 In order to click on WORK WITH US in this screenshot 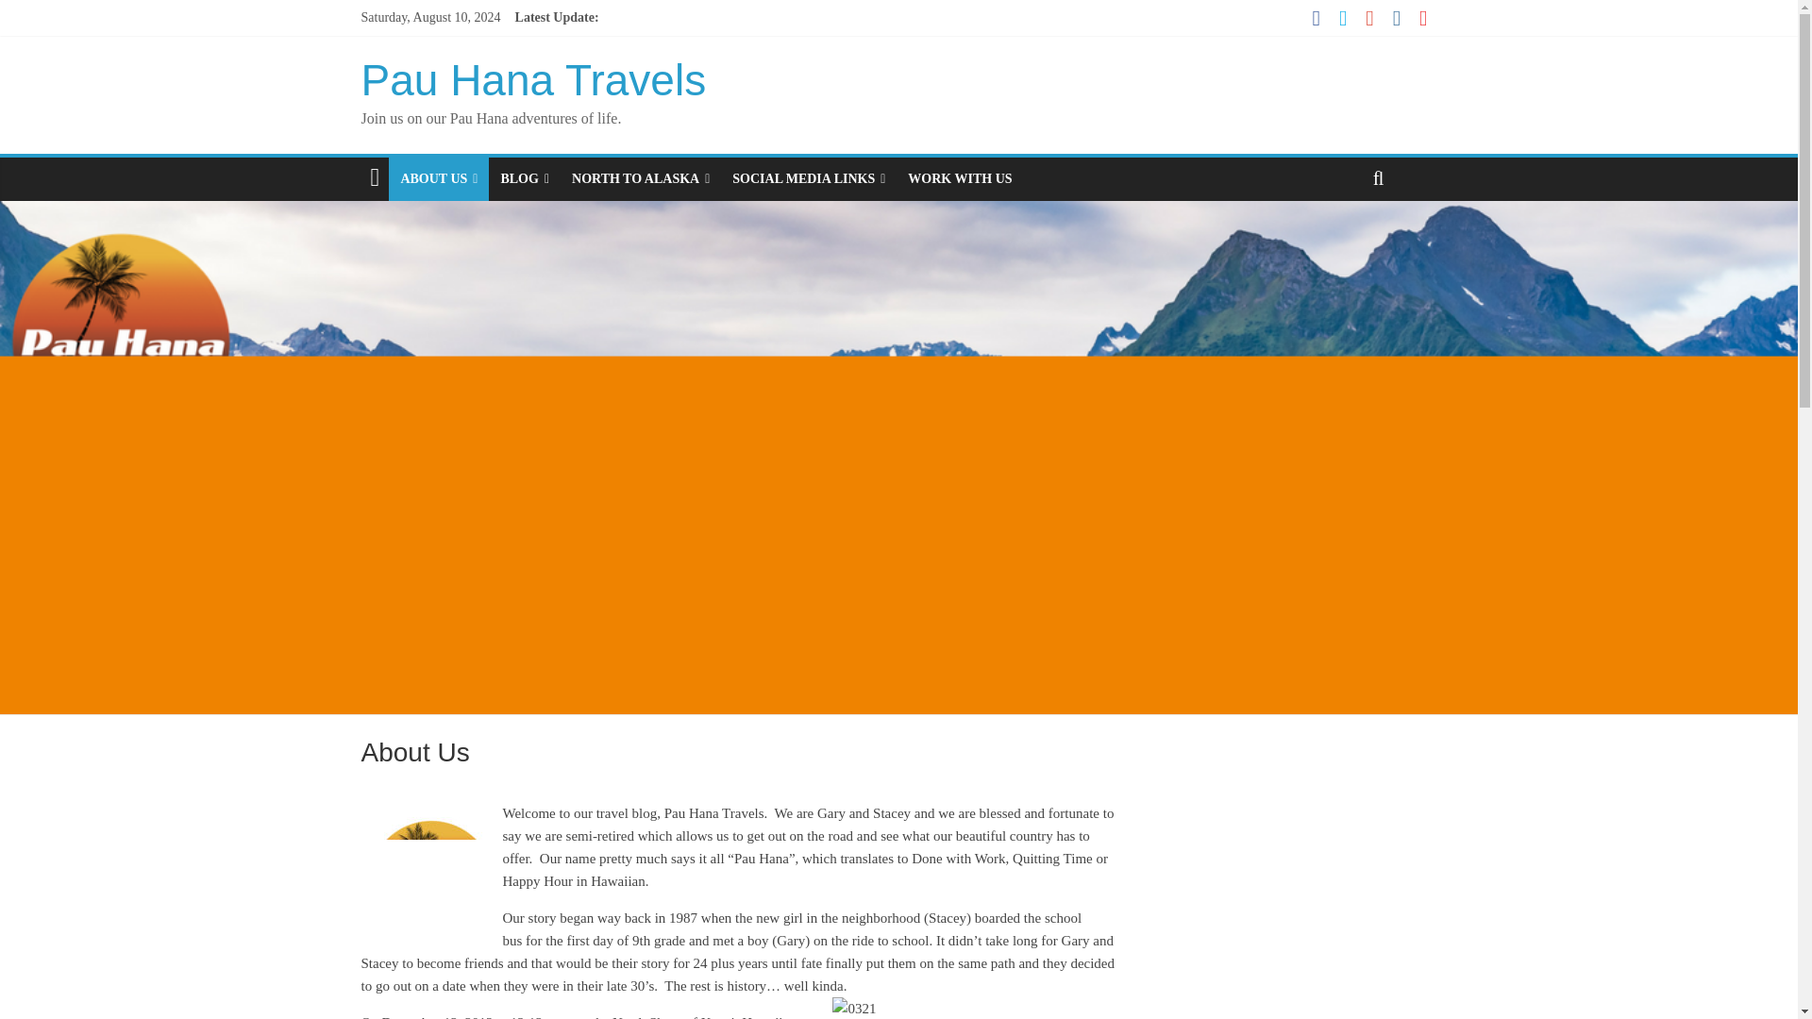, I will do `click(960, 179)`.